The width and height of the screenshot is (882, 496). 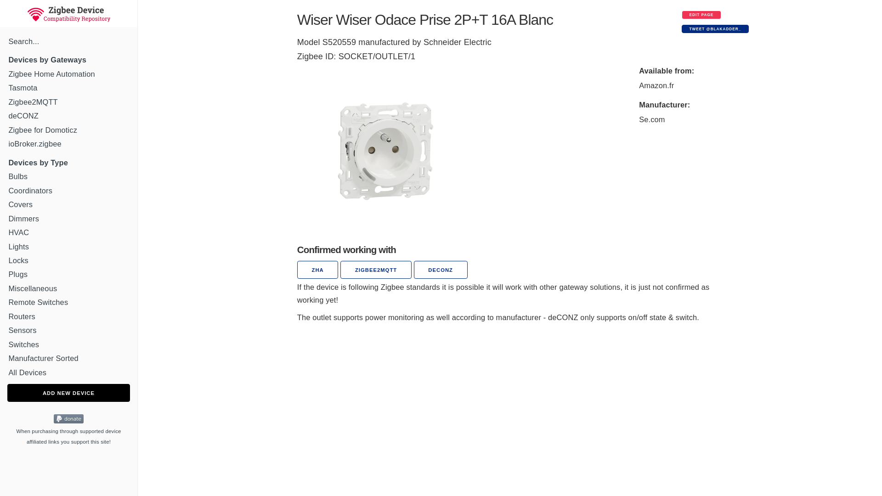 I want to click on ADD NEW DEVICE, so click(x=68, y=392).